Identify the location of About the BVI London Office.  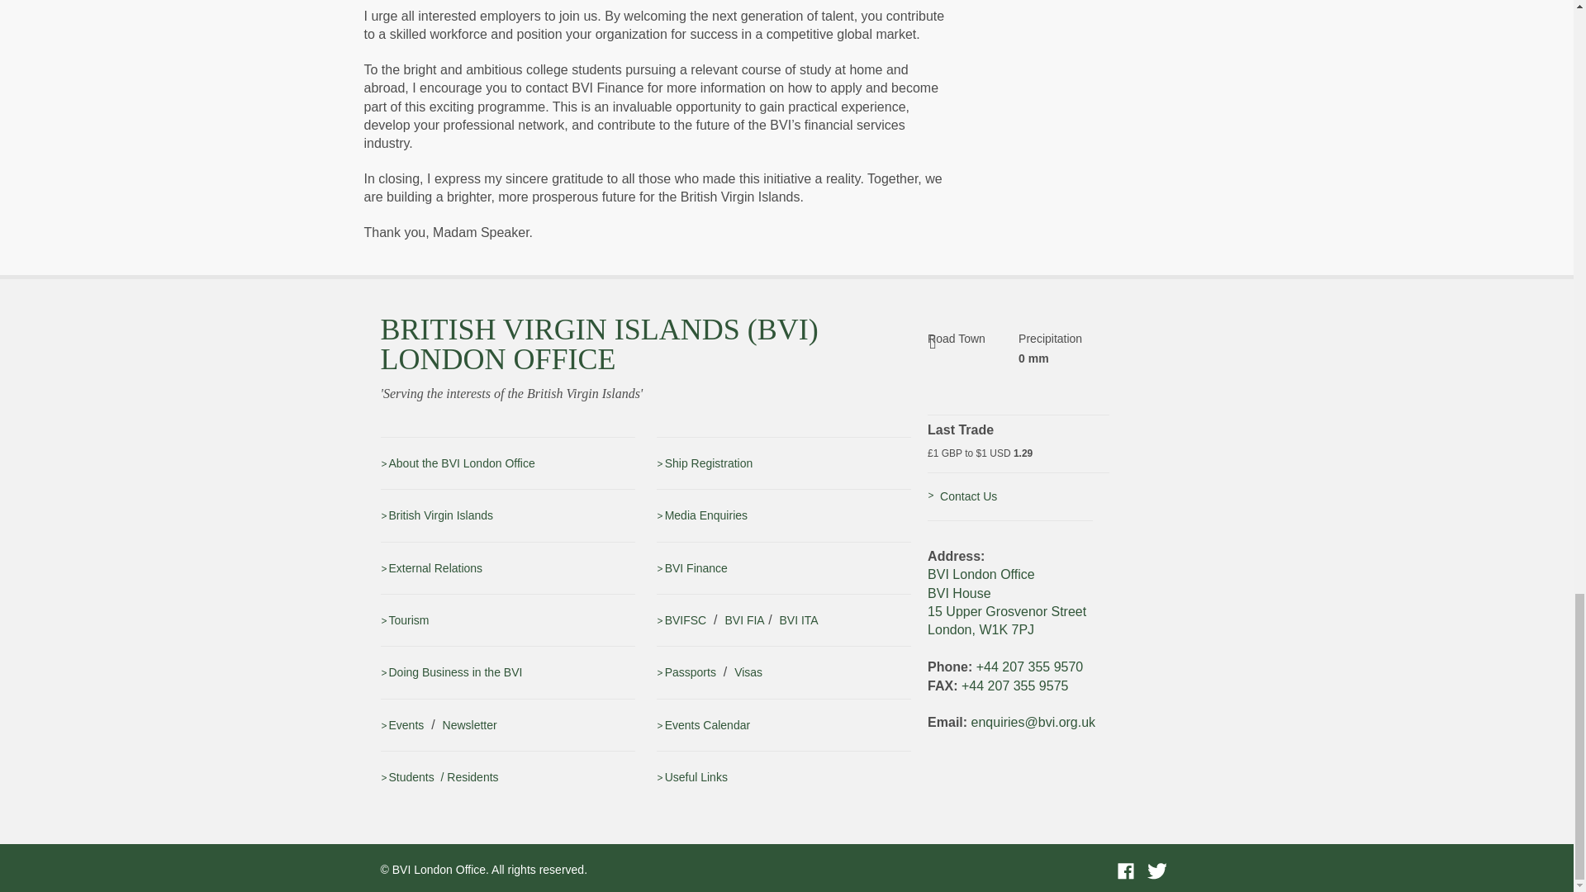
(458, 463).